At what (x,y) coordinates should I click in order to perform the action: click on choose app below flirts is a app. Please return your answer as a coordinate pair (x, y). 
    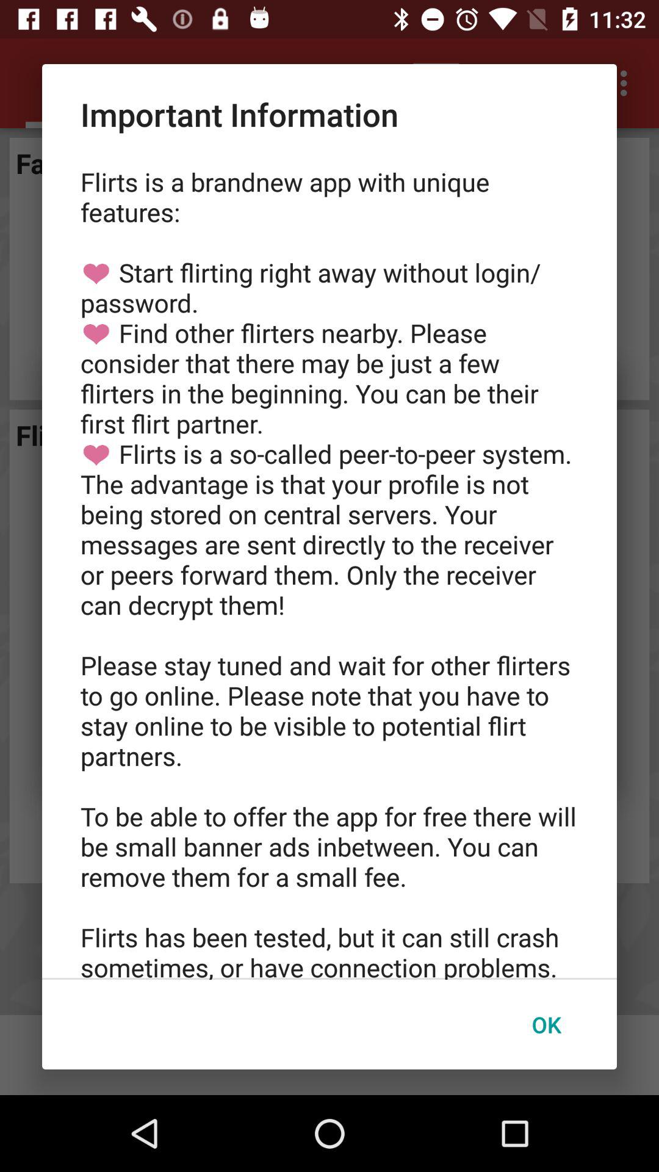
    Looking at the image, I should click on (546, 1024).